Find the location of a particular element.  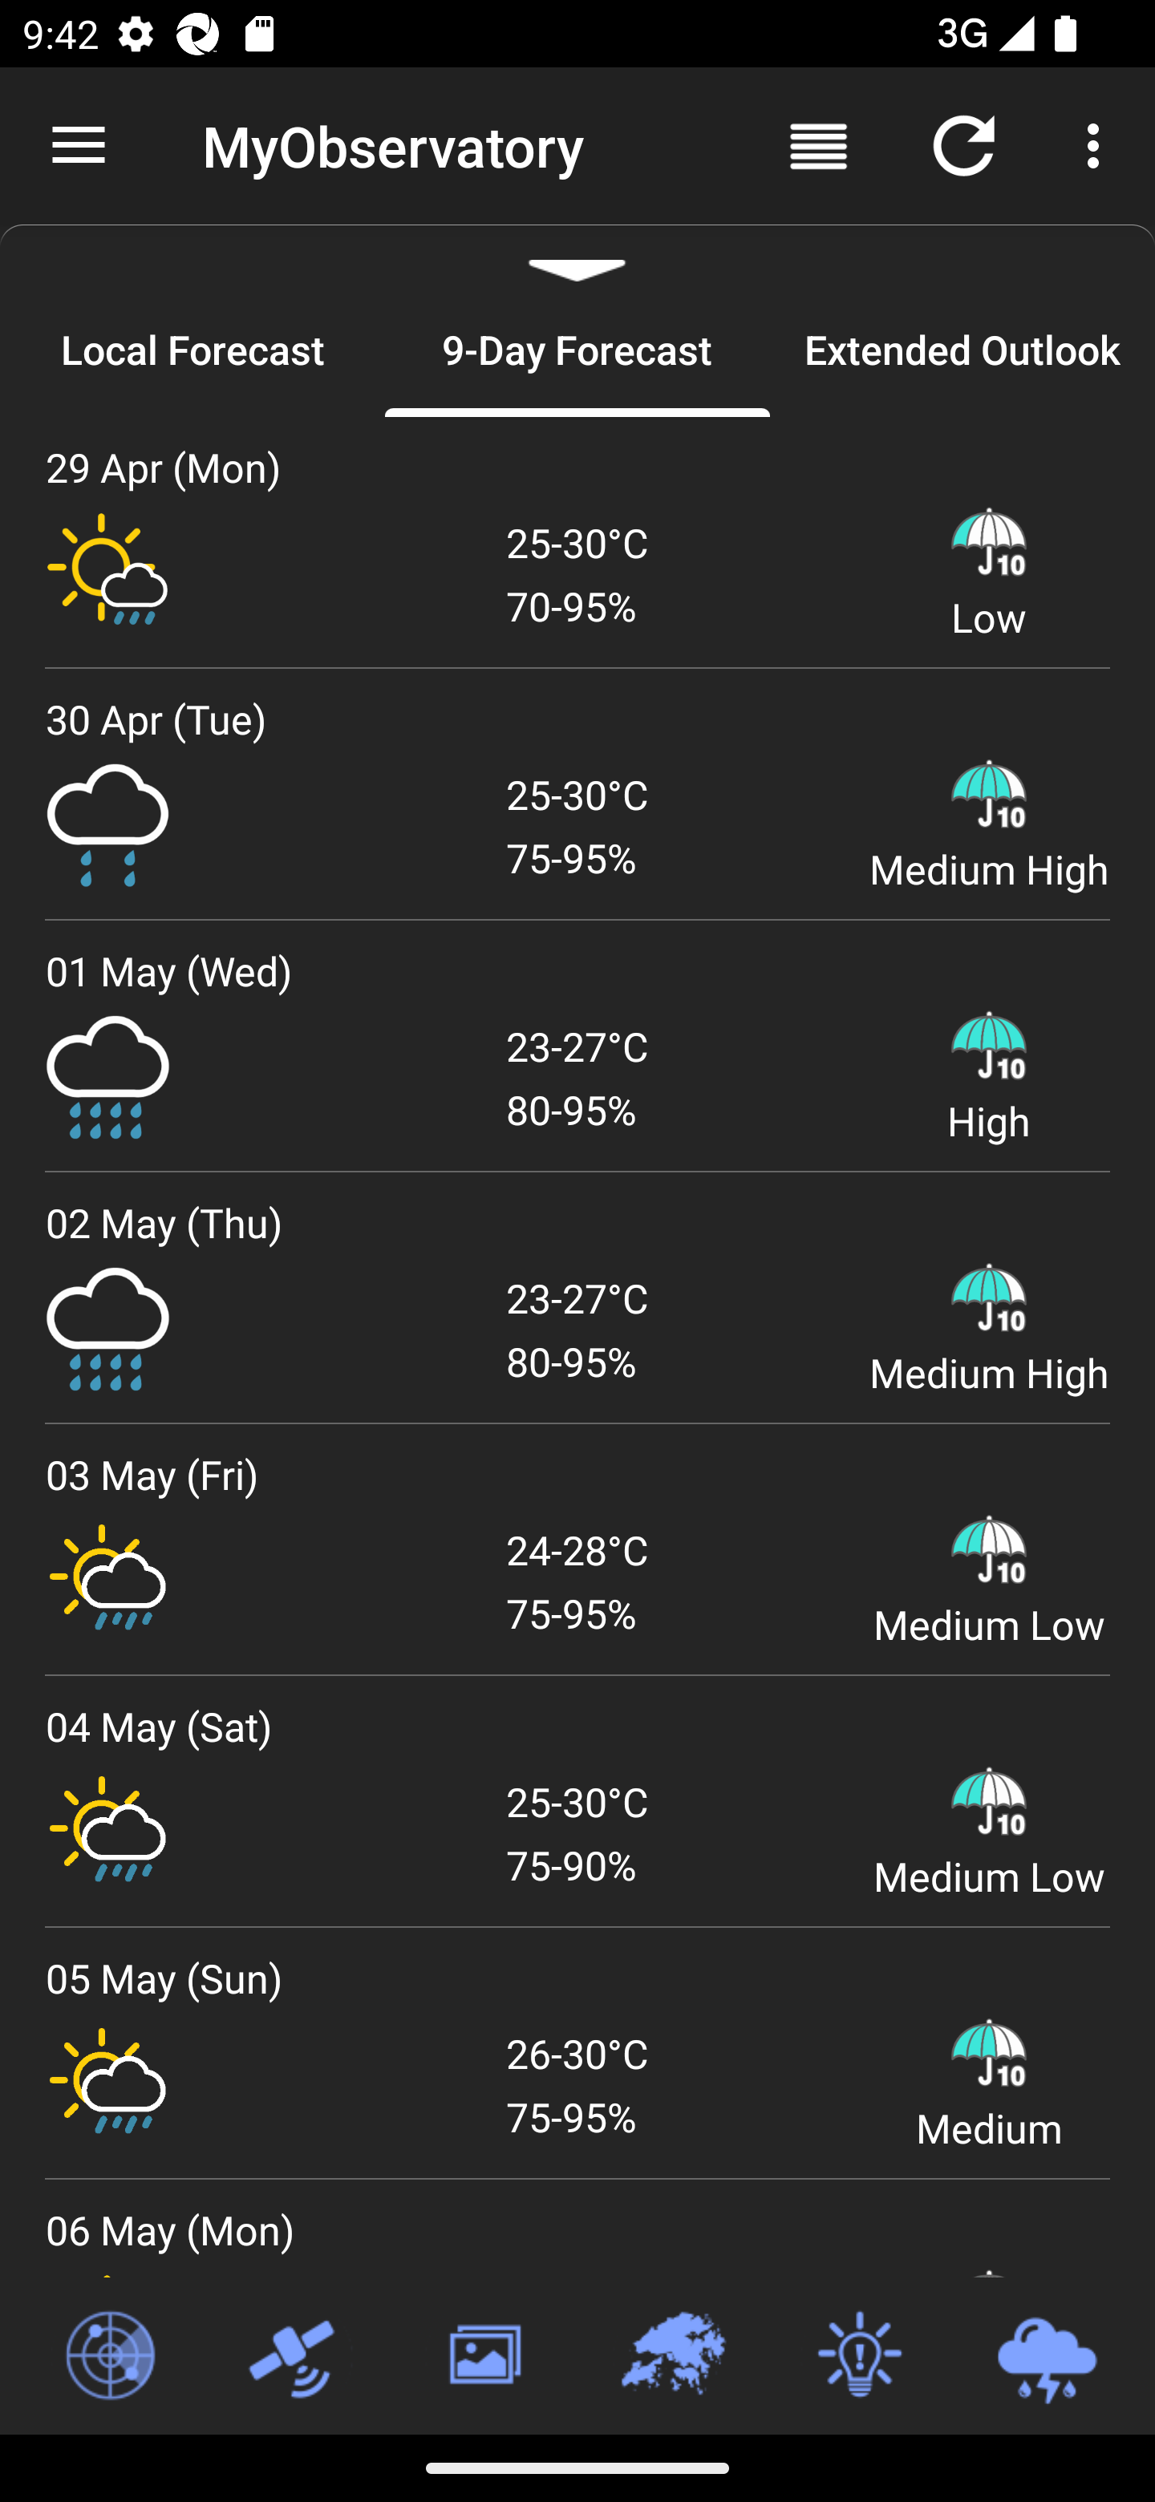

Radar Images is located at coordinates (109, 2356).